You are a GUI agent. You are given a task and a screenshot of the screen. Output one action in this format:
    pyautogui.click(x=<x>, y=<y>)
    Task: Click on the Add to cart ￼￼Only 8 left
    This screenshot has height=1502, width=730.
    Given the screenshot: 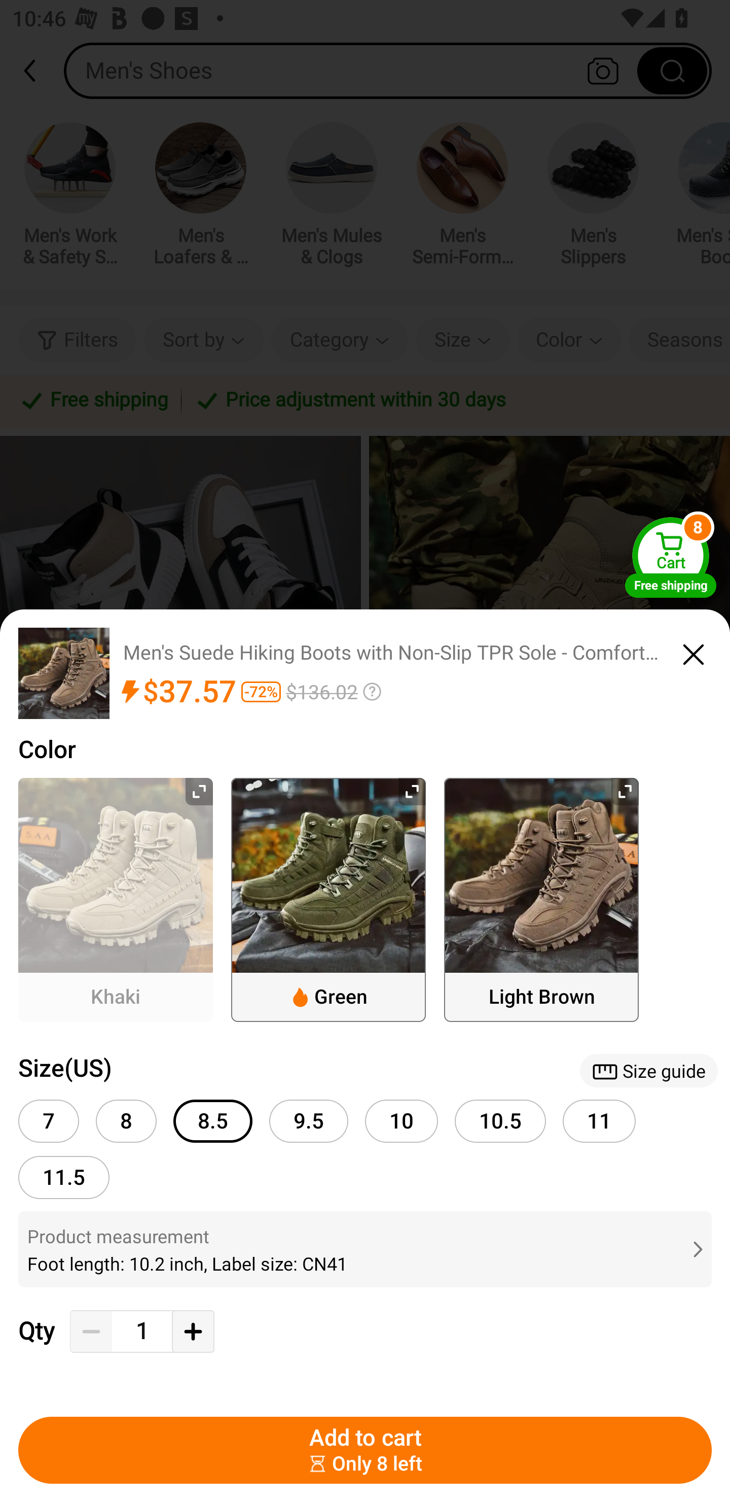 What is the action you would take?
    pyautogui.click(x=365, y=1450)
    